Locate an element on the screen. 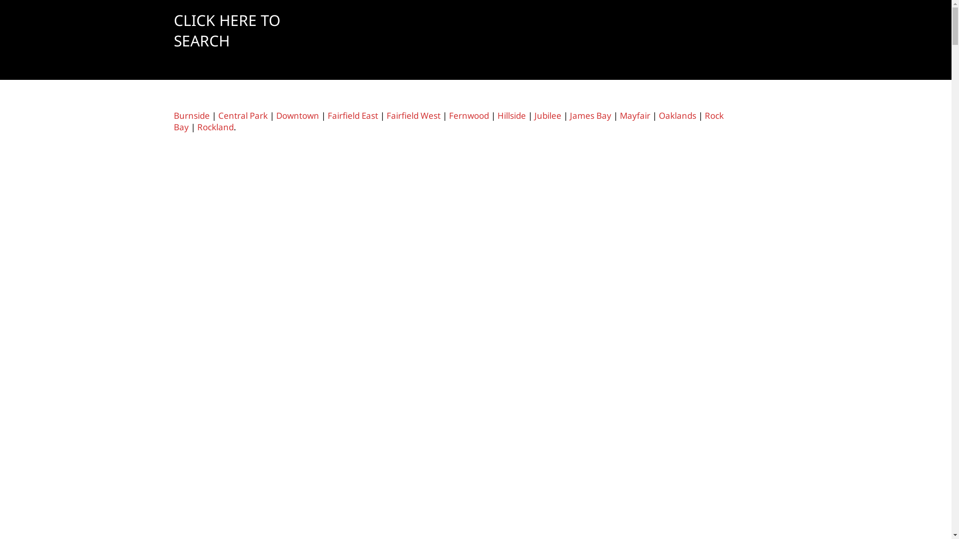  SELLING is located at coordinates (560, 32).